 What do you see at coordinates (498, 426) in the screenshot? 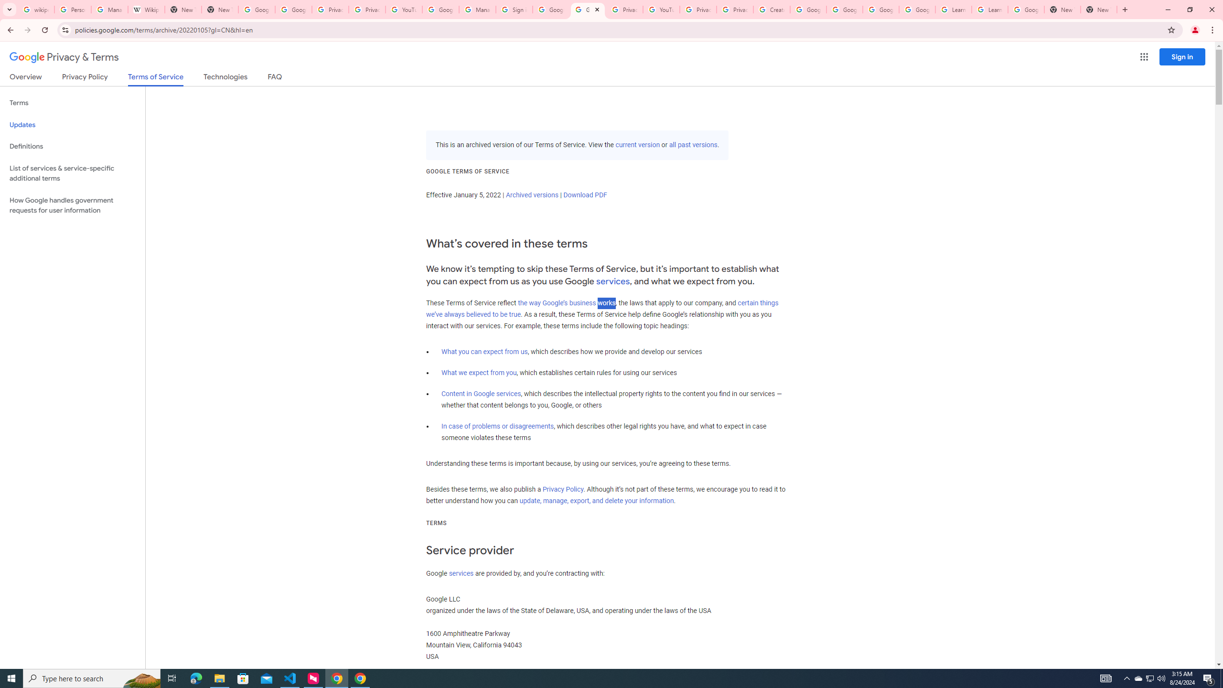
I see `In case of problems or disagreements` at bounding box center [498, 426].